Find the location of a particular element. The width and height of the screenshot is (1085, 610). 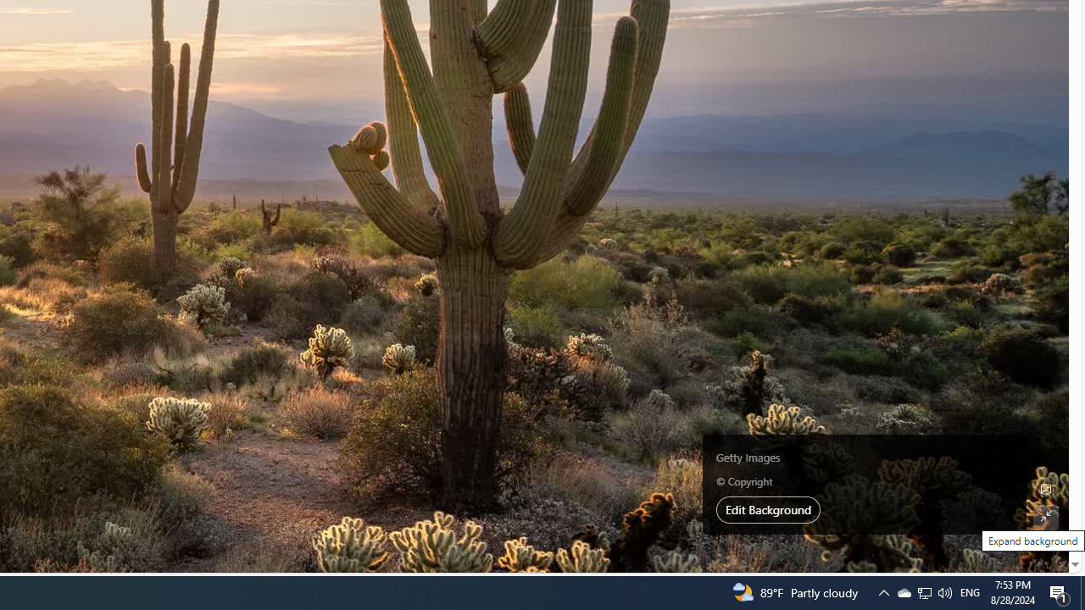

tab-3 is located at coordinates (444, 149).